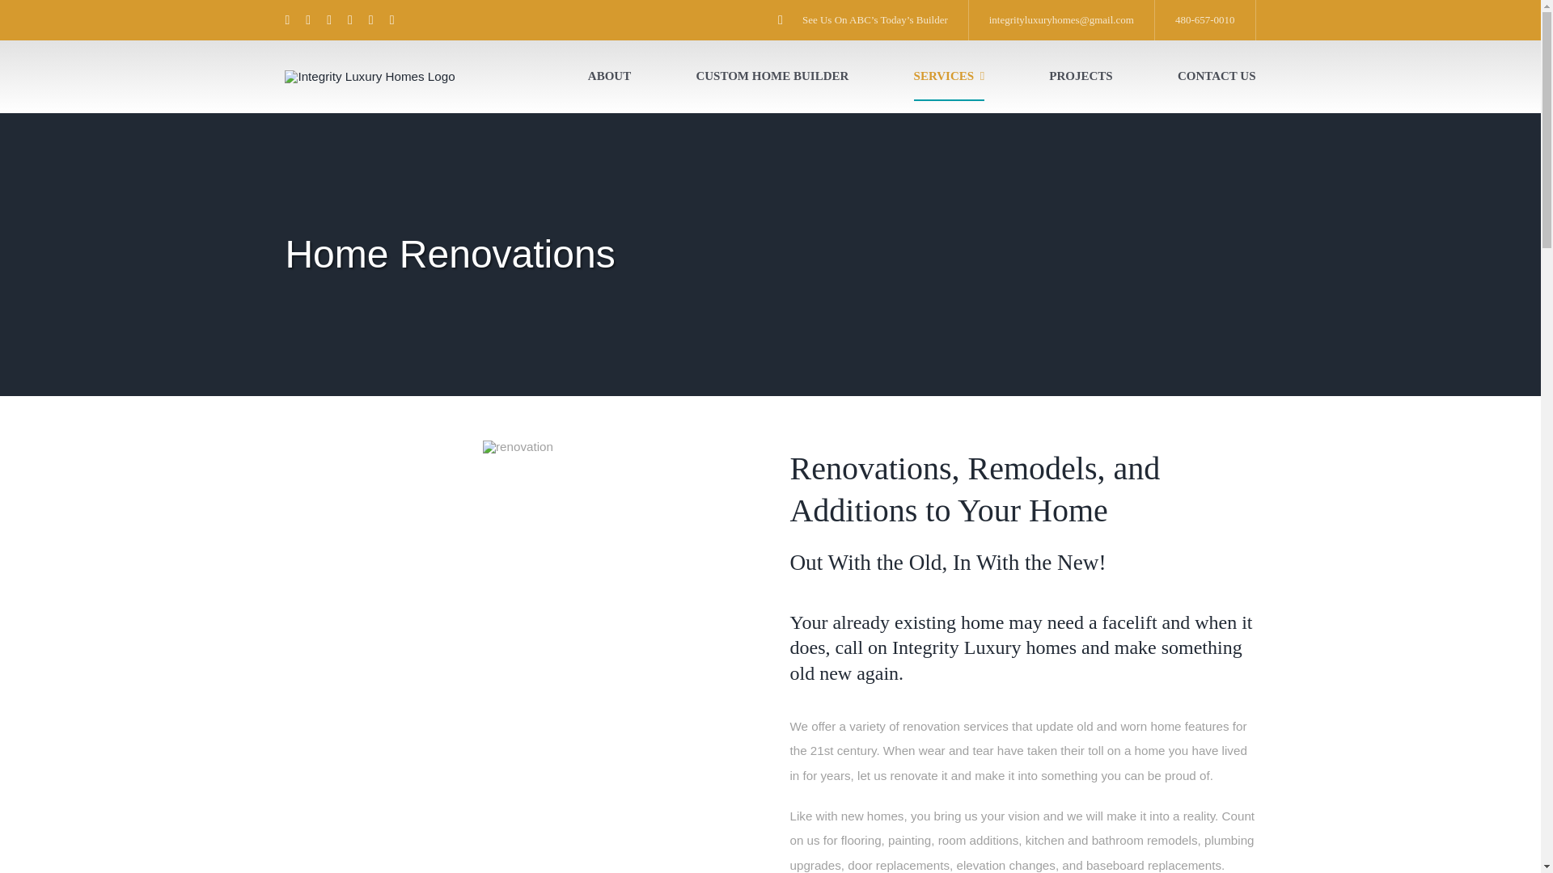 The width and height of the screenshot is (1553, 873). I want to click on CUSTOM HOME BUILDER, so click(772, 76).